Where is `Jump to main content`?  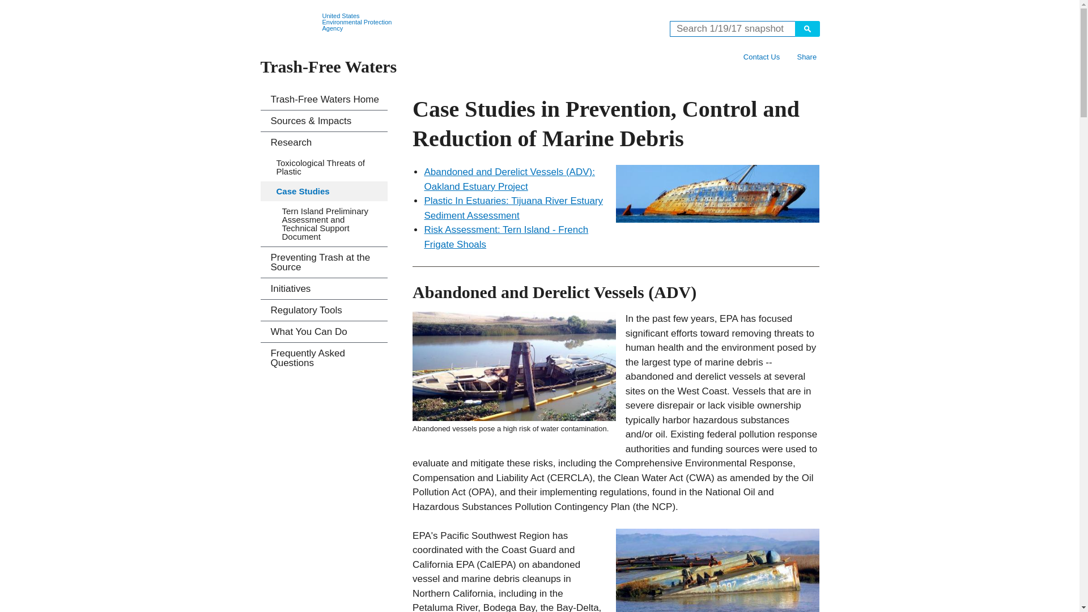
Jump to main content is located at coordinates (539, 7).